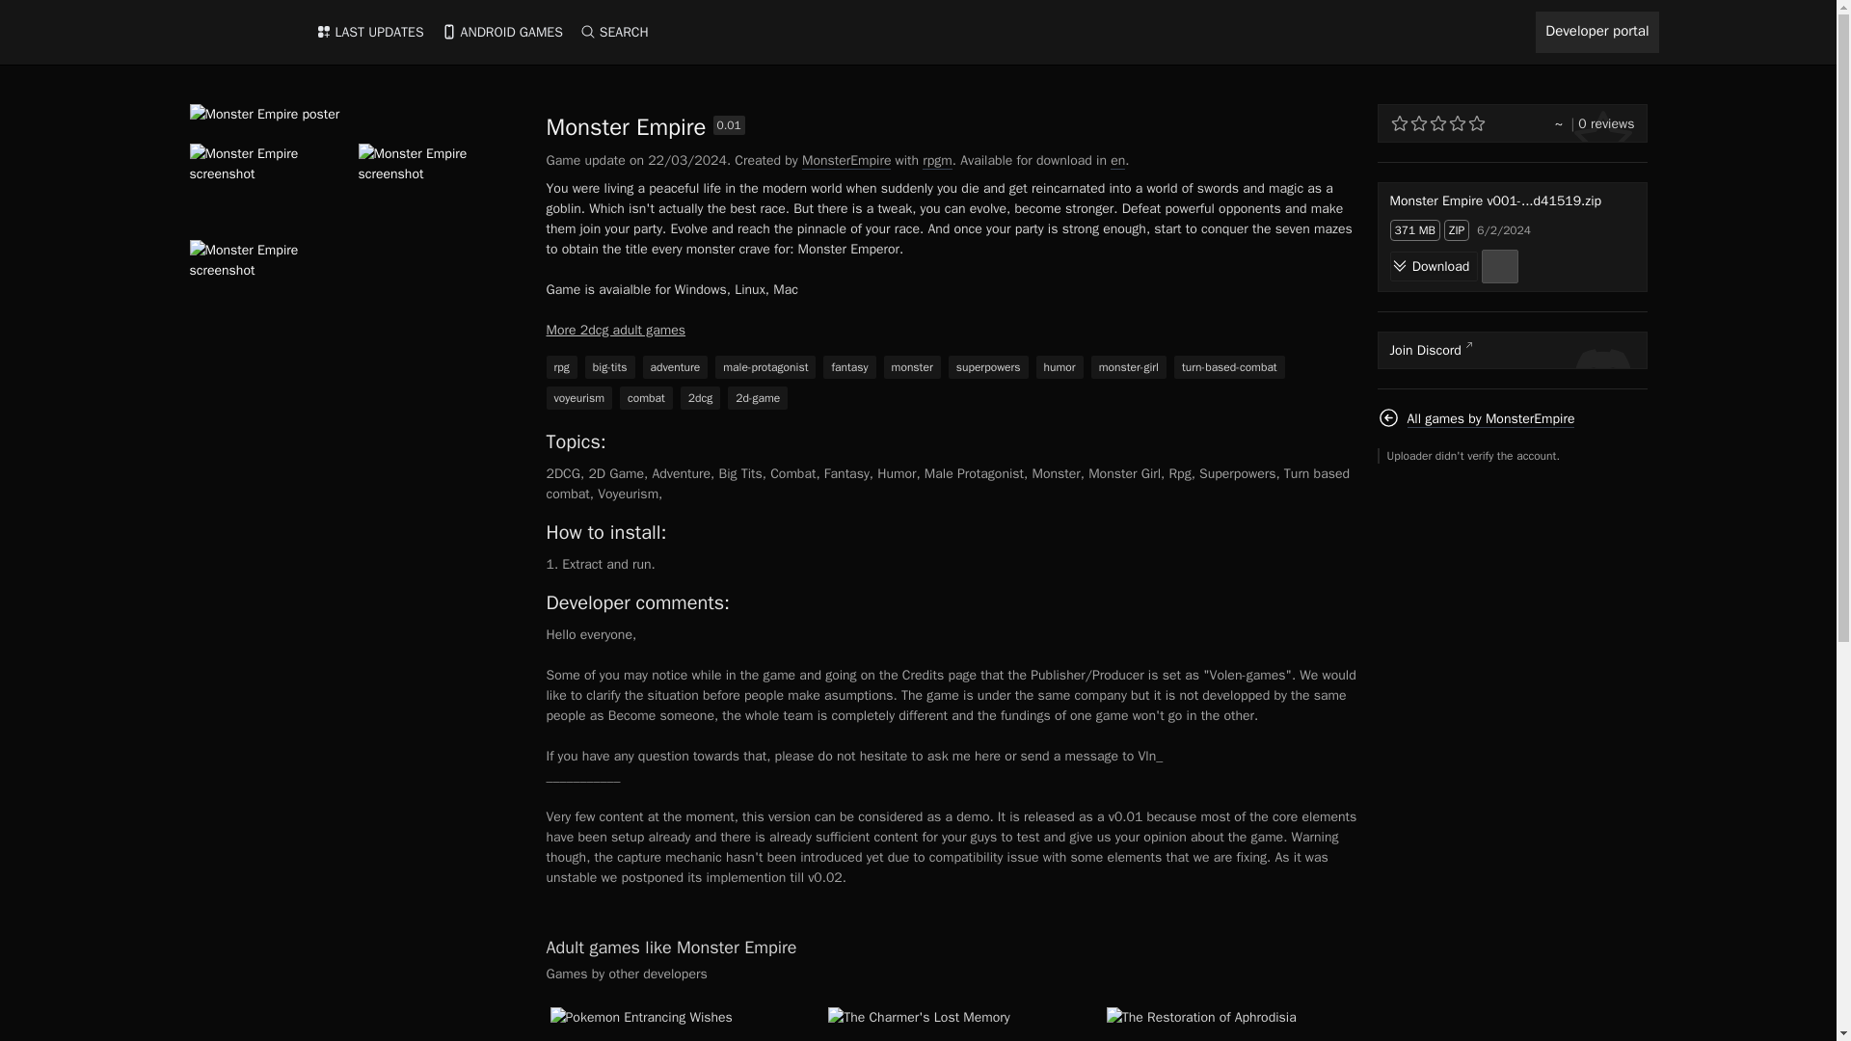 The height and width of the screenshot is (1041, 1851). I want to click on All games by MonsterEmpire, so click(1475, 418).